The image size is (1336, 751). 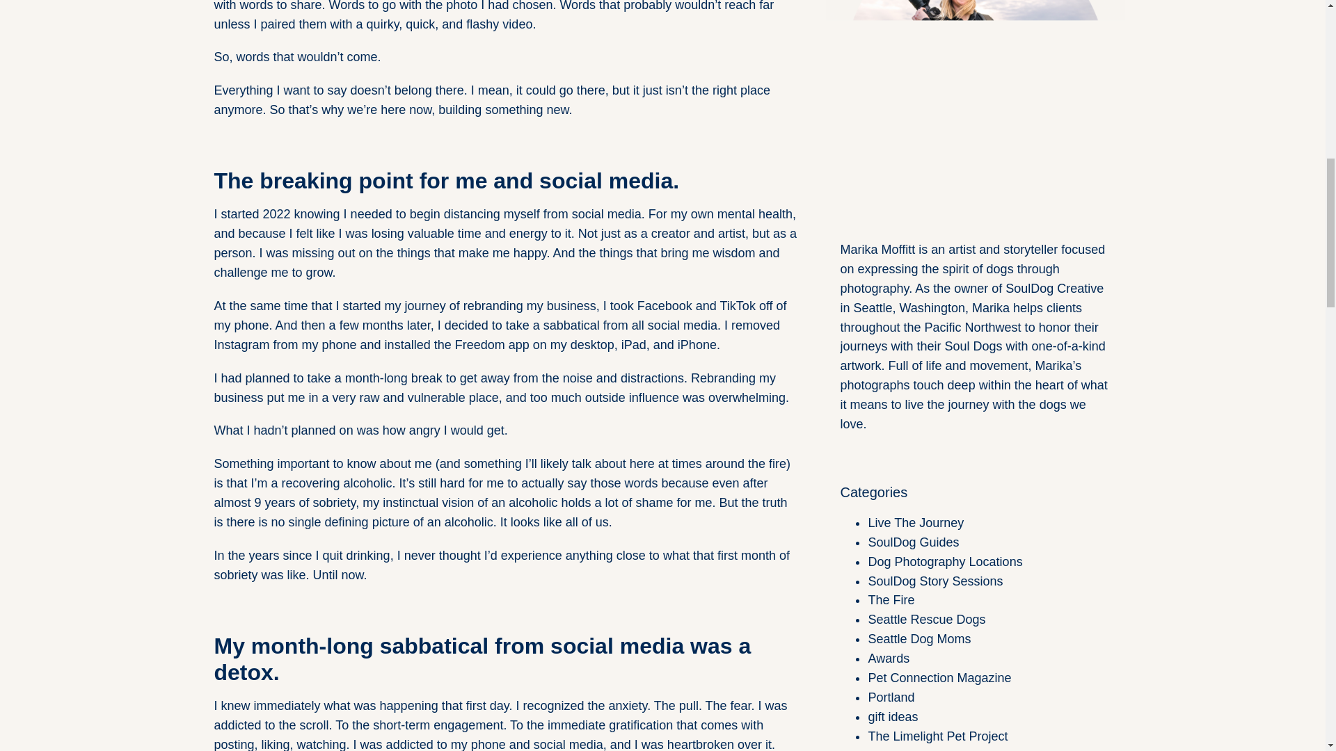 What do you see at coordinates (892, 716) in the screenshot?
I see `gift ideas` at bounding box center [892, 716].